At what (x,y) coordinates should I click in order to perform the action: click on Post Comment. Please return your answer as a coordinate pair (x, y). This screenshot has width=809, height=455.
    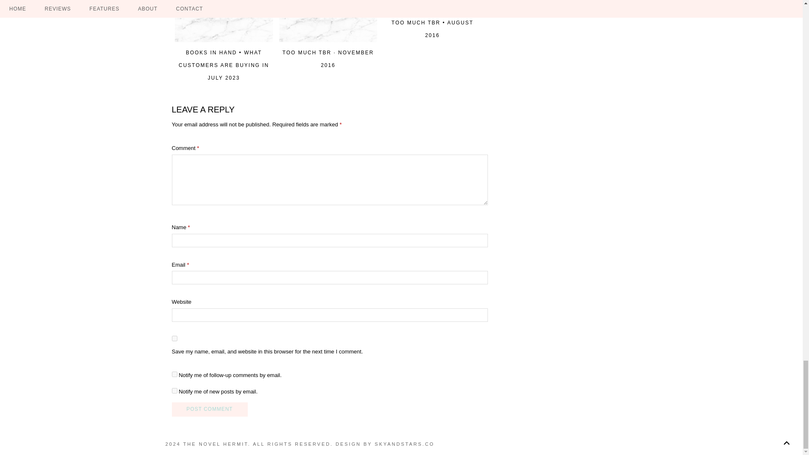
    Looking at the image, I should click on (209, 409).